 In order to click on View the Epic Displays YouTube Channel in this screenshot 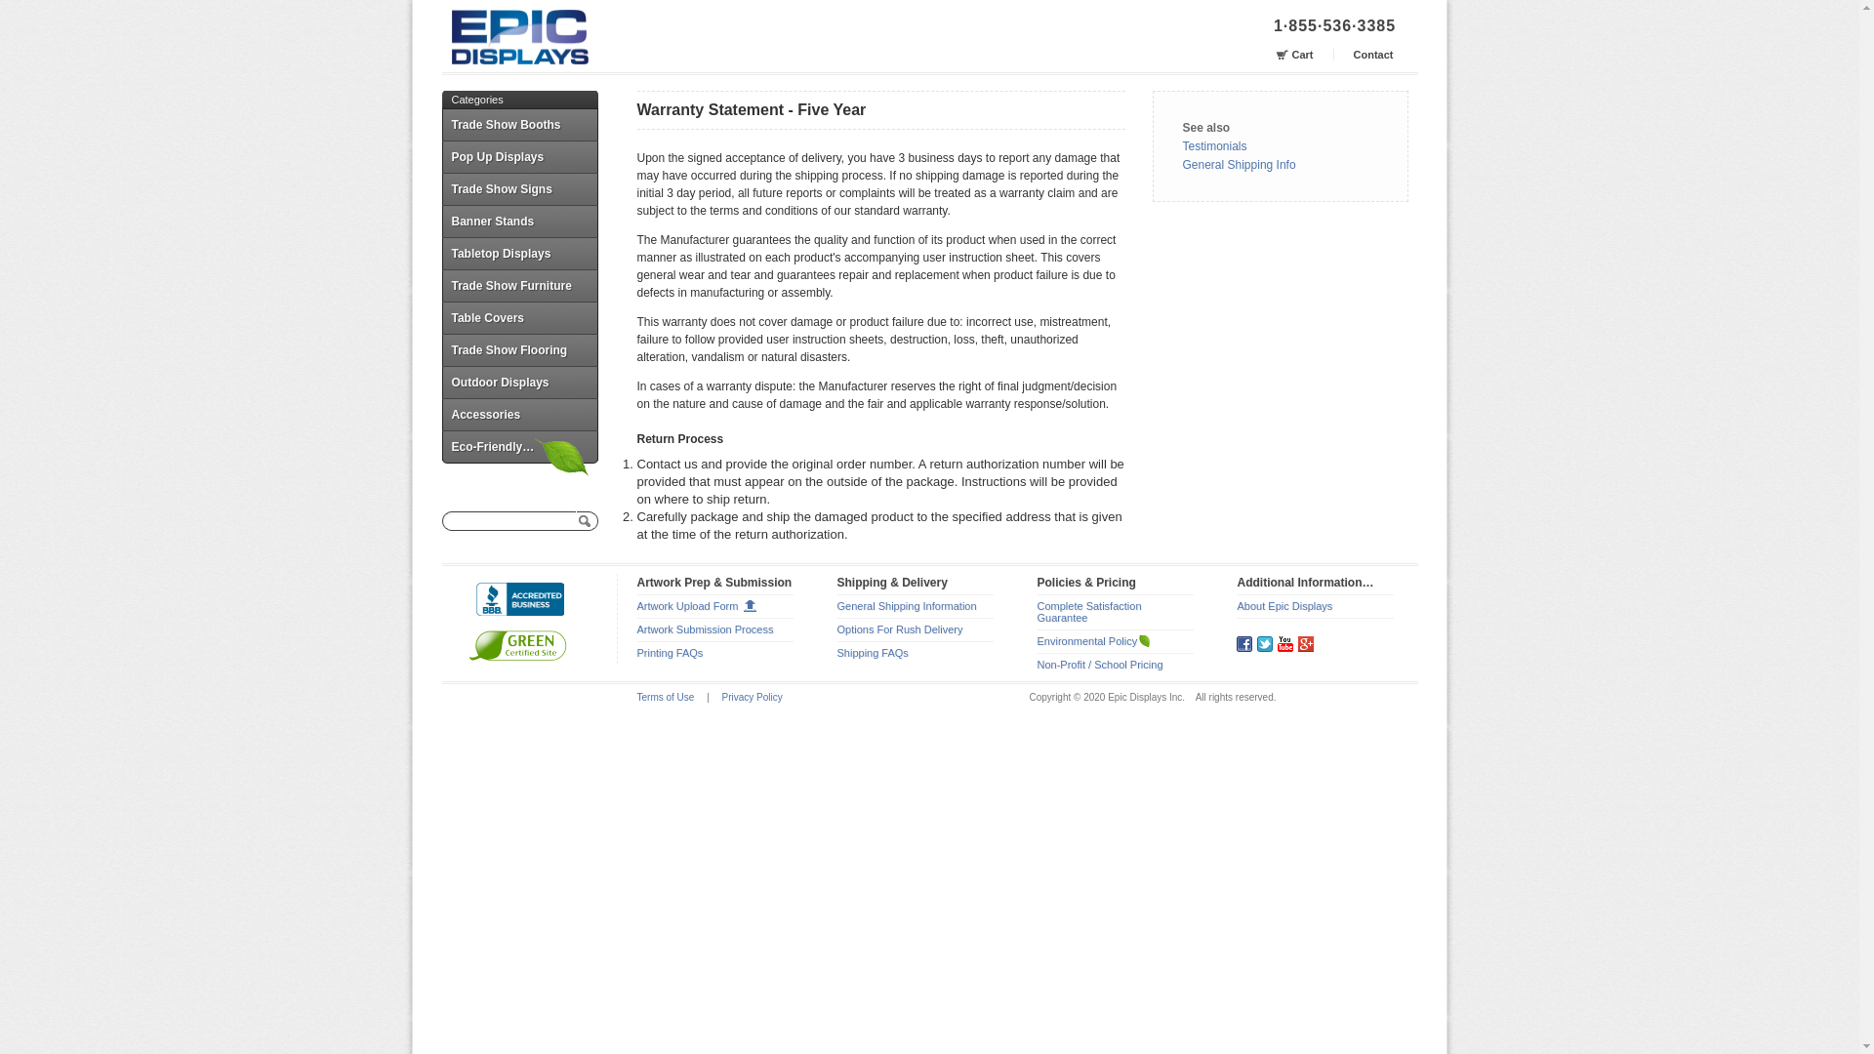, I will do `click(1284, 644)`.